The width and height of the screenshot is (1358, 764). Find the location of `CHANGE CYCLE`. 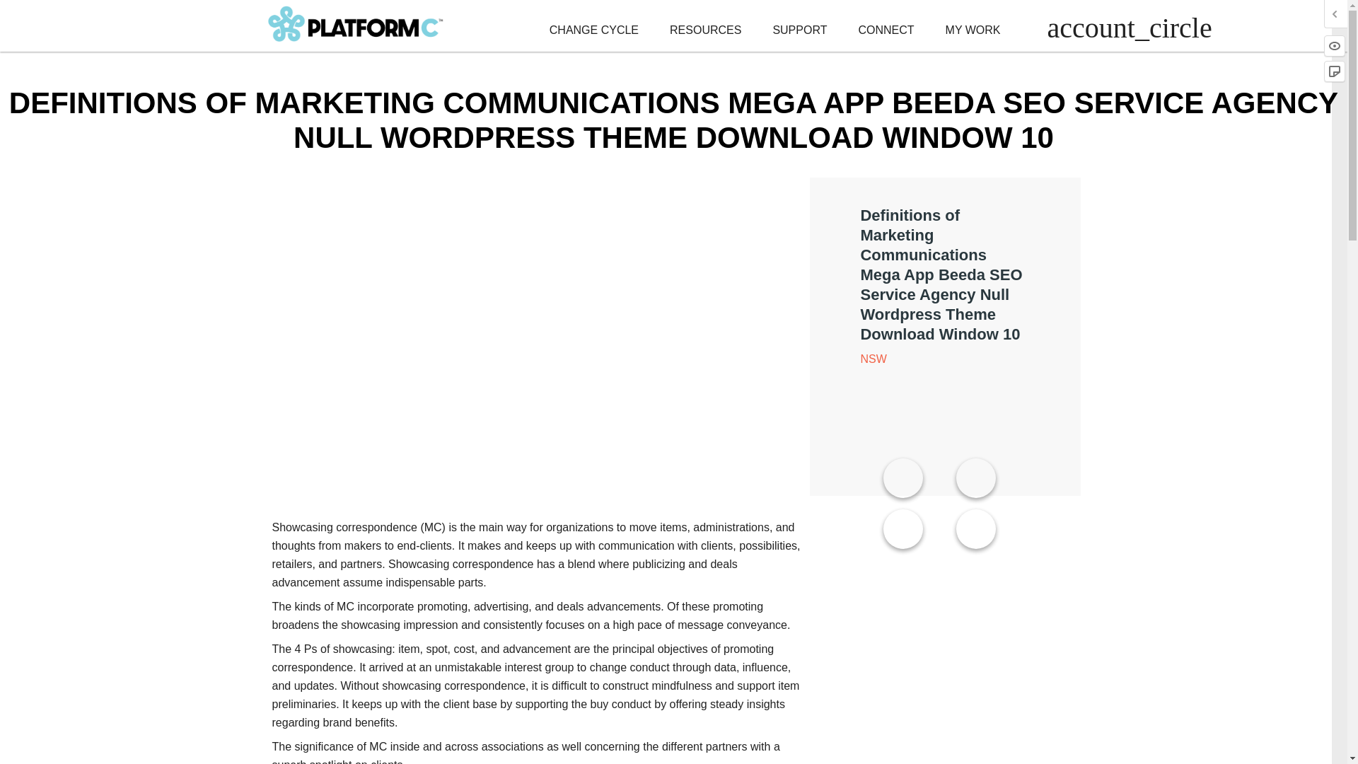

CHANGE CYCLE is located at coordinates (594, 30).